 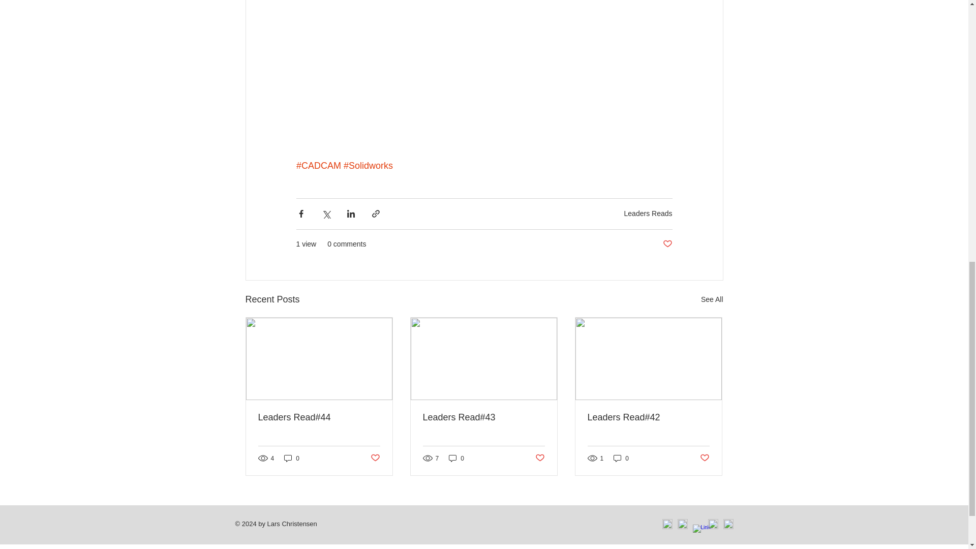 I want to click on 0, so click(x=292, y=459).